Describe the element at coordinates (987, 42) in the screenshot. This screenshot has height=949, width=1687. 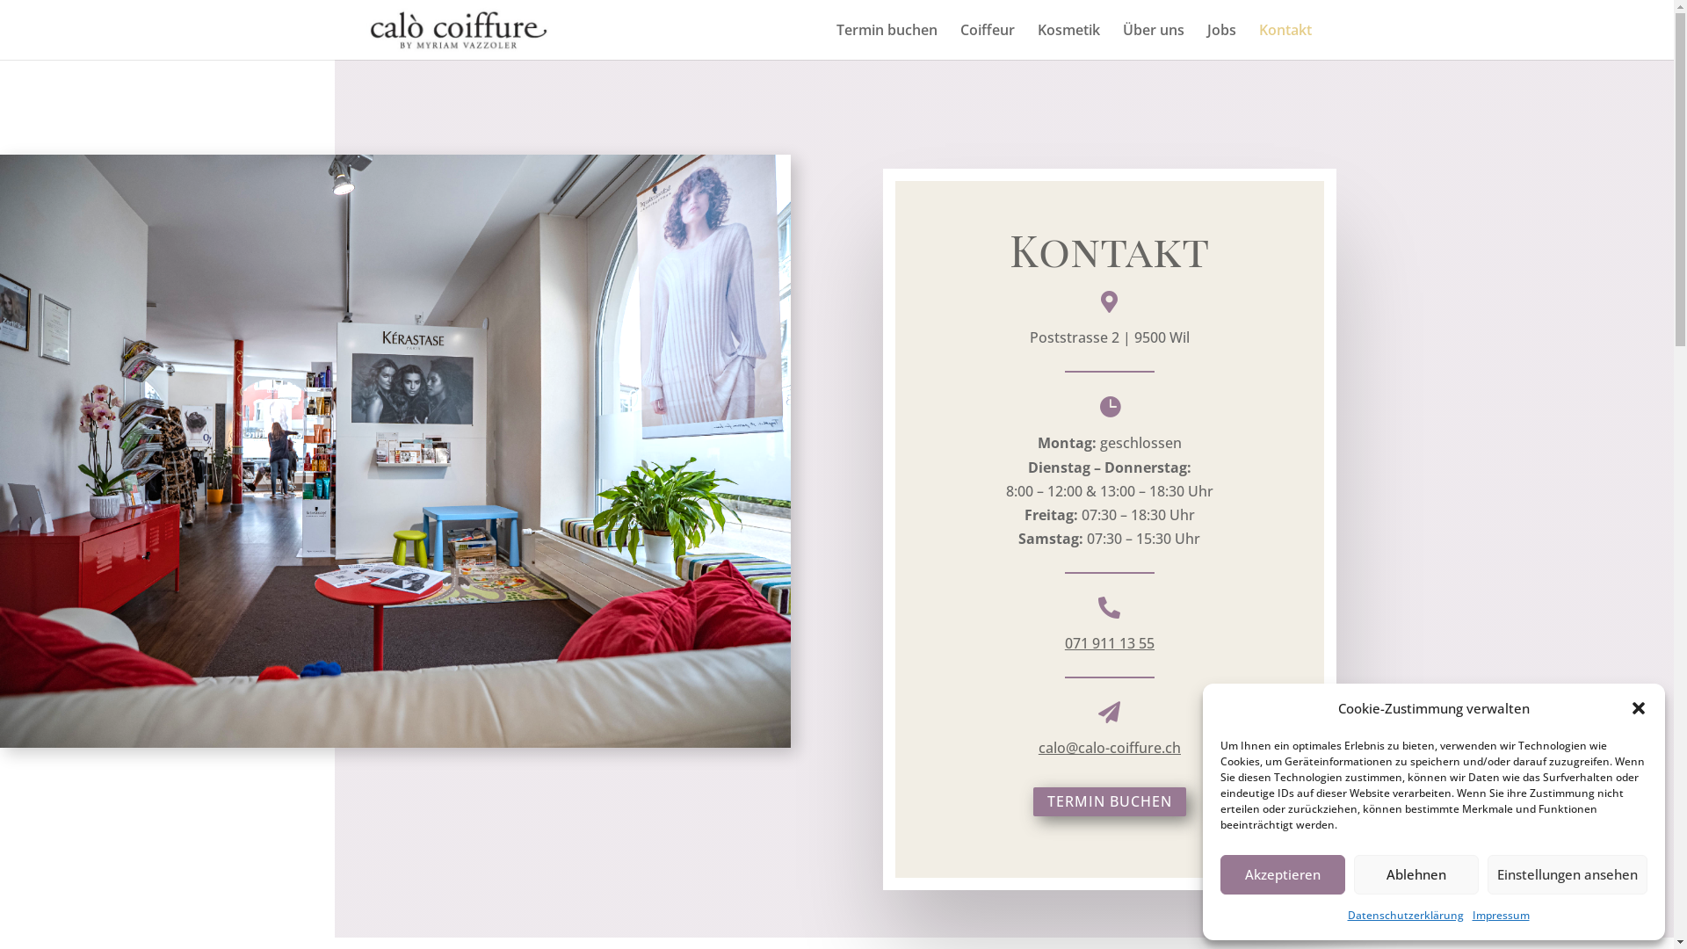
I see `Coiffeur` at that location.